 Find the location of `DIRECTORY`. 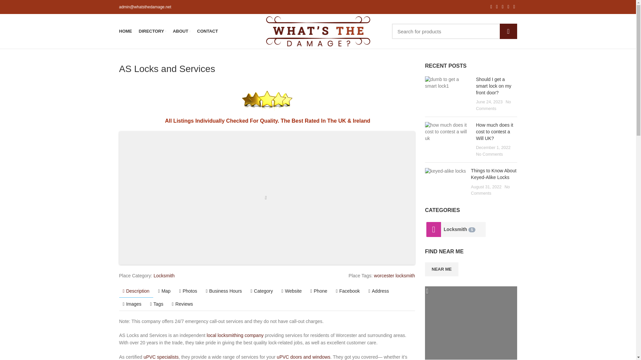

DIRECTORY is located at coordinates (152, 31).